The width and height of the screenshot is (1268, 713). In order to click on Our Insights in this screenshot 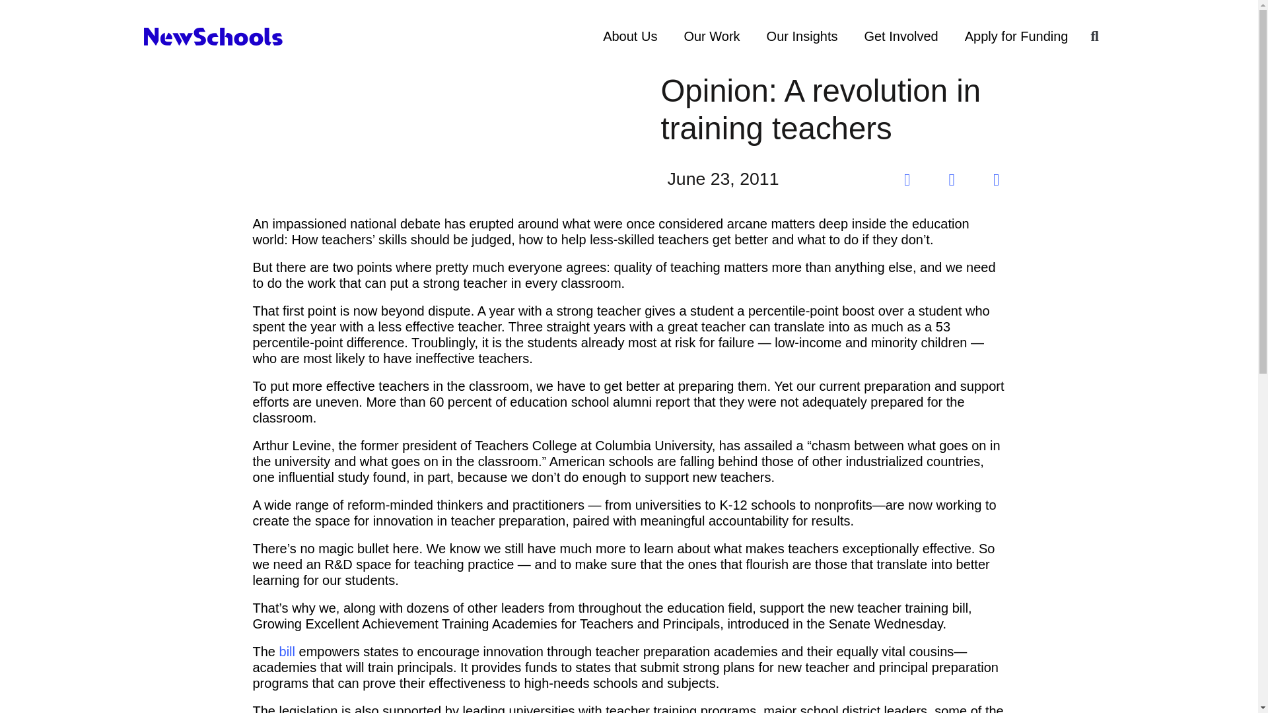, I will do `click(802, 36)`.